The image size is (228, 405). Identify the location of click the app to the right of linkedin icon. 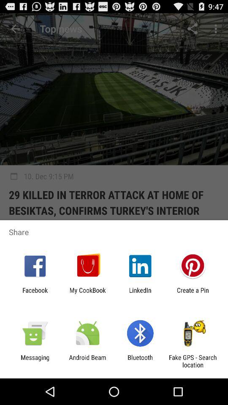
(193, 294).